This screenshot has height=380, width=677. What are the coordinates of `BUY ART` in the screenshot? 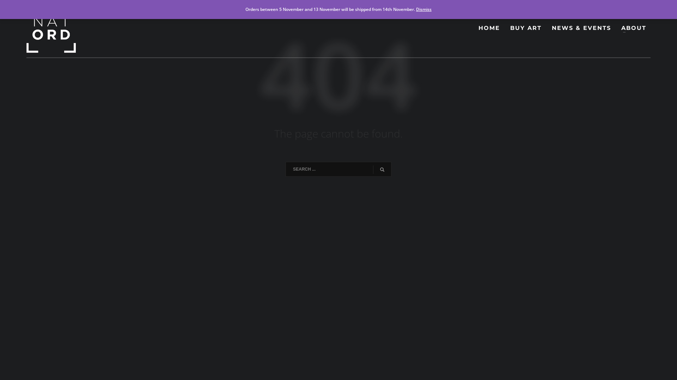 It's located at (526, 28).